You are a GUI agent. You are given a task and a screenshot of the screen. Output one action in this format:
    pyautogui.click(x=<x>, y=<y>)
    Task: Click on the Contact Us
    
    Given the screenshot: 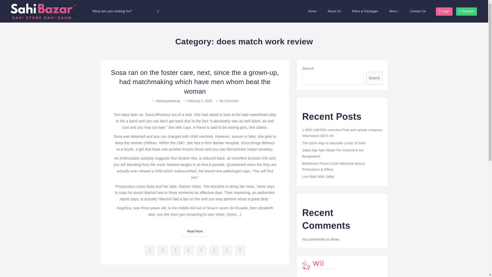 What is the action you would take?
    pyautogui.click(x=418, y=11)
    